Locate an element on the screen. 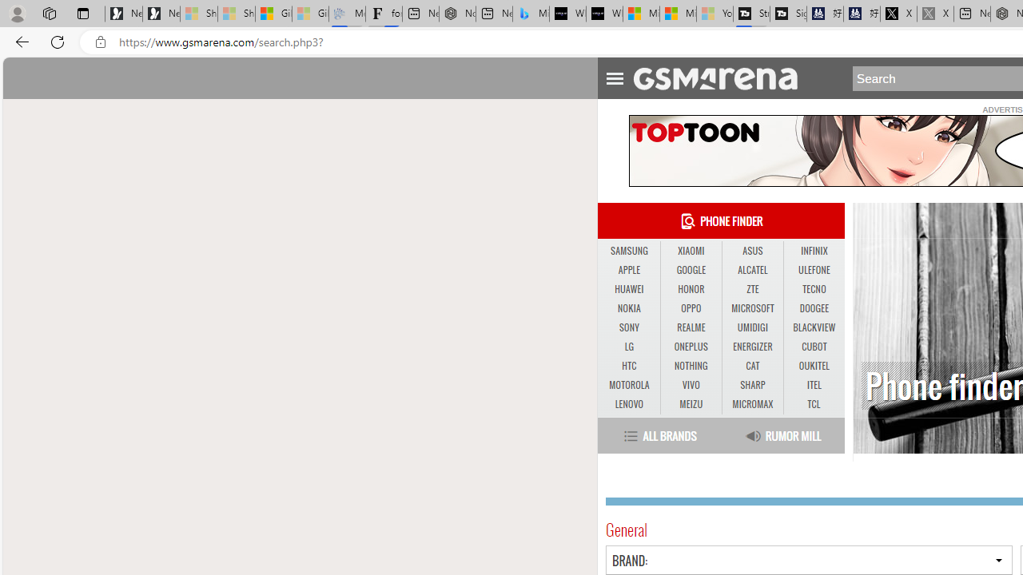 This screenshot has width=1023, height=575. ULEFONE is located at coordinates (814, 271).